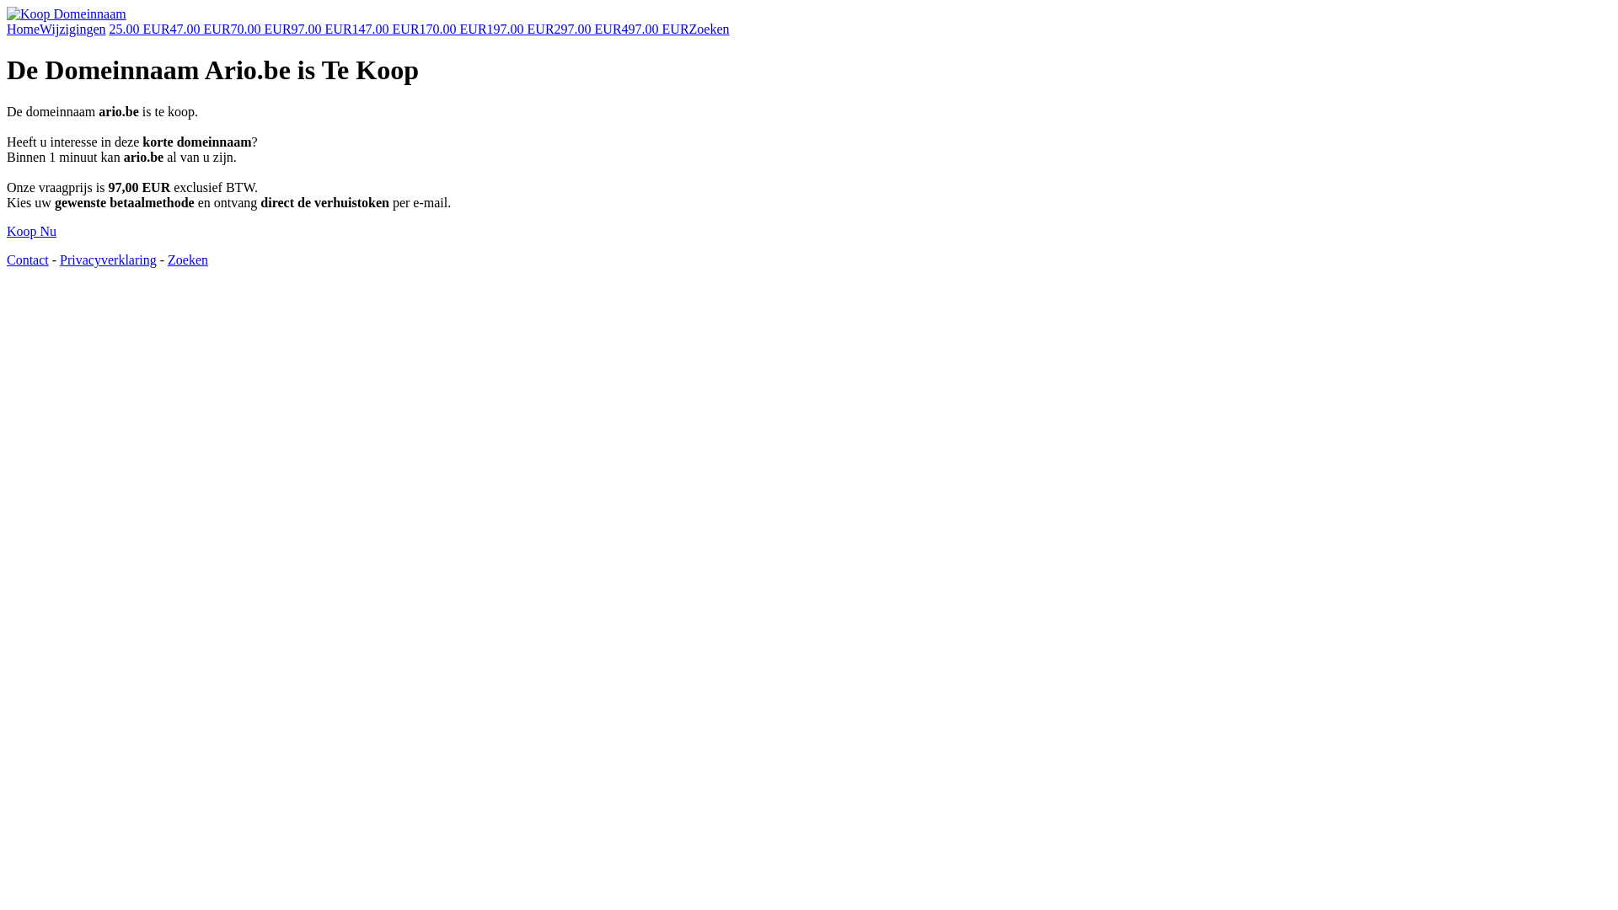 The width and height of the screenshot is (1618, 910). What do you see at coordinates (28, 260) in the screenshot?
I see `Contact` at bounding box center [28, 260].